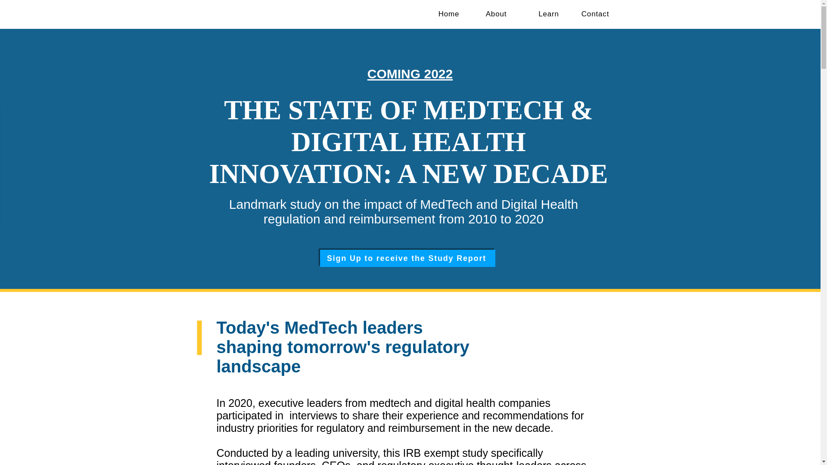 This screenshot has height=465, width=827. What do you see at coordinates (548, 14) in the screenshot?
I see `Learn` at bounding box center [548, 14].